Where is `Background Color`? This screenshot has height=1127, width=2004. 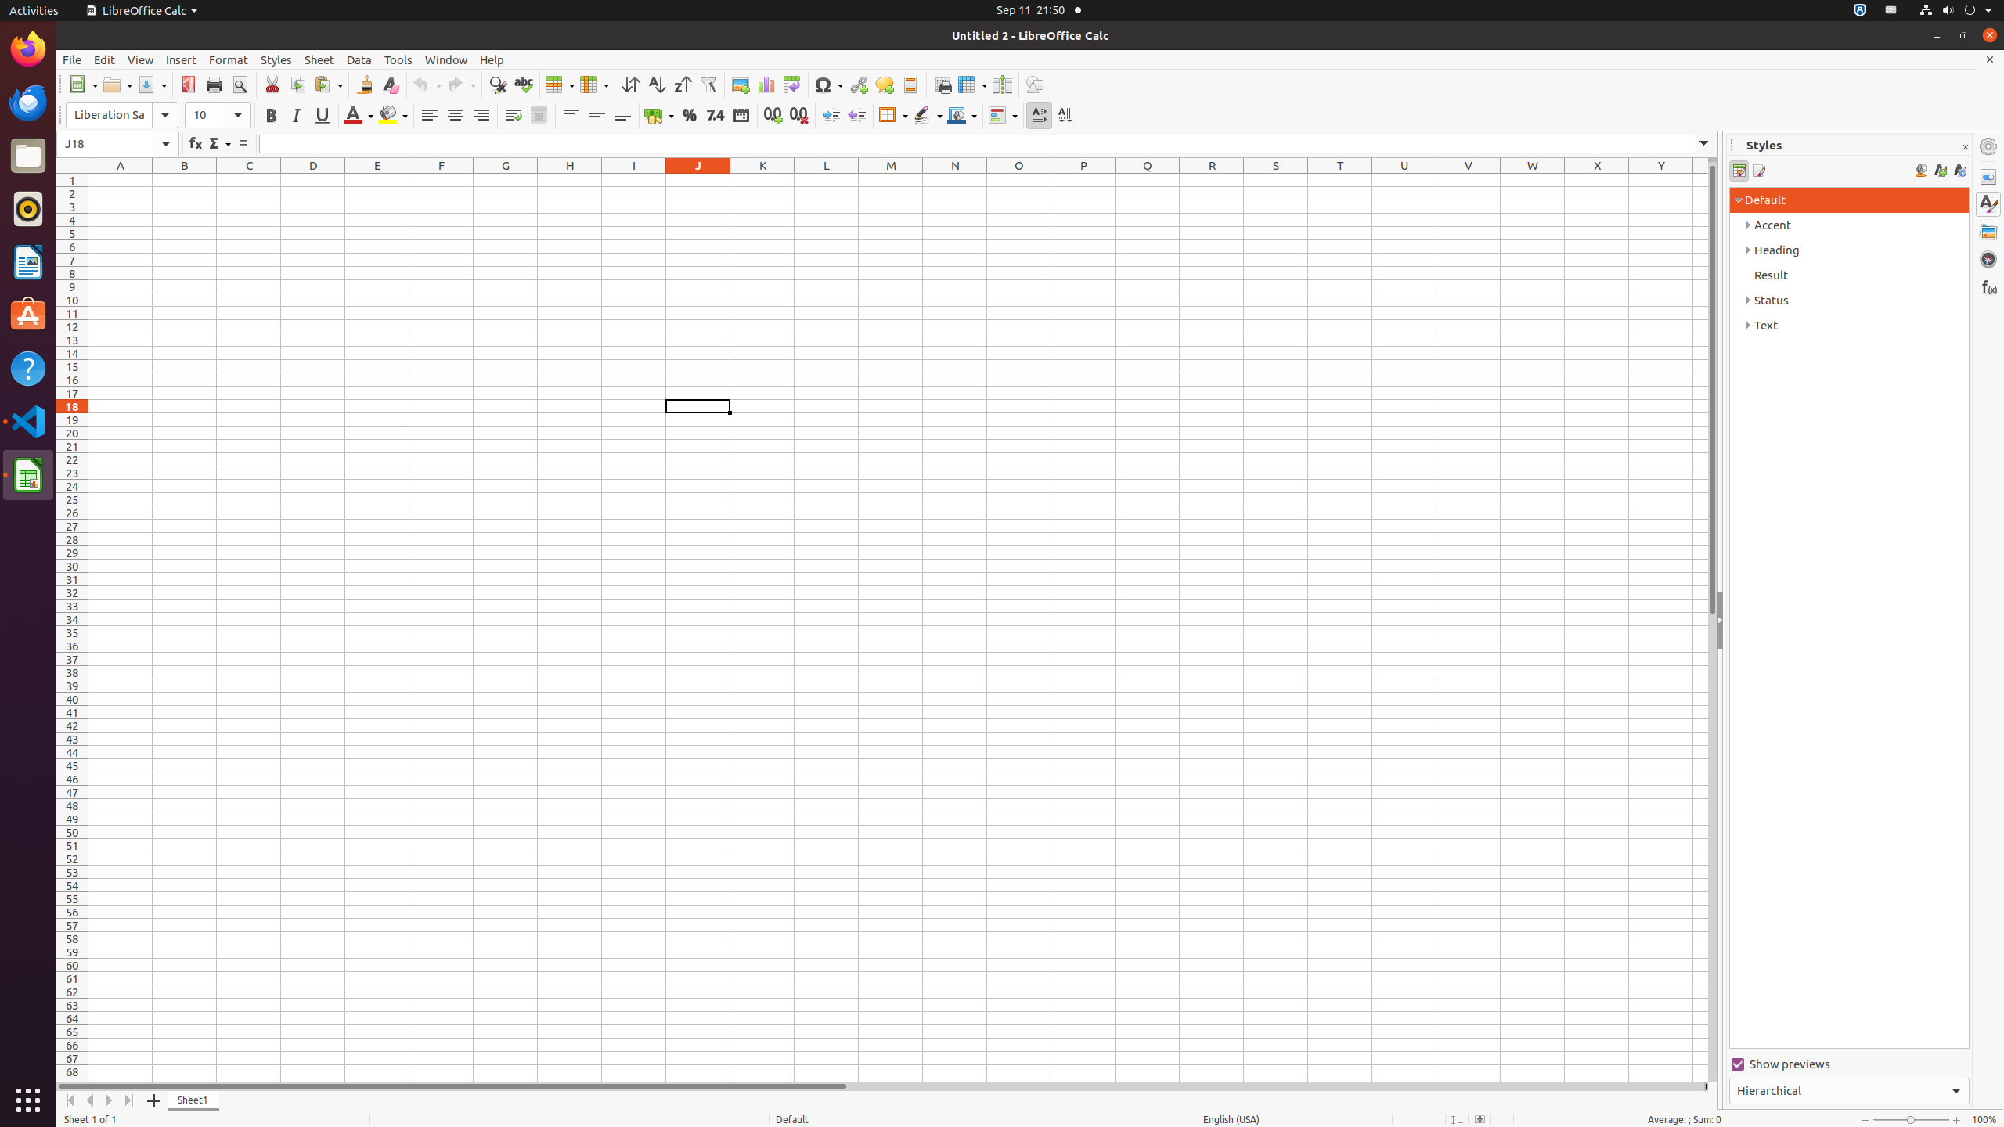 Background Color is located at coordinates (393, 116).